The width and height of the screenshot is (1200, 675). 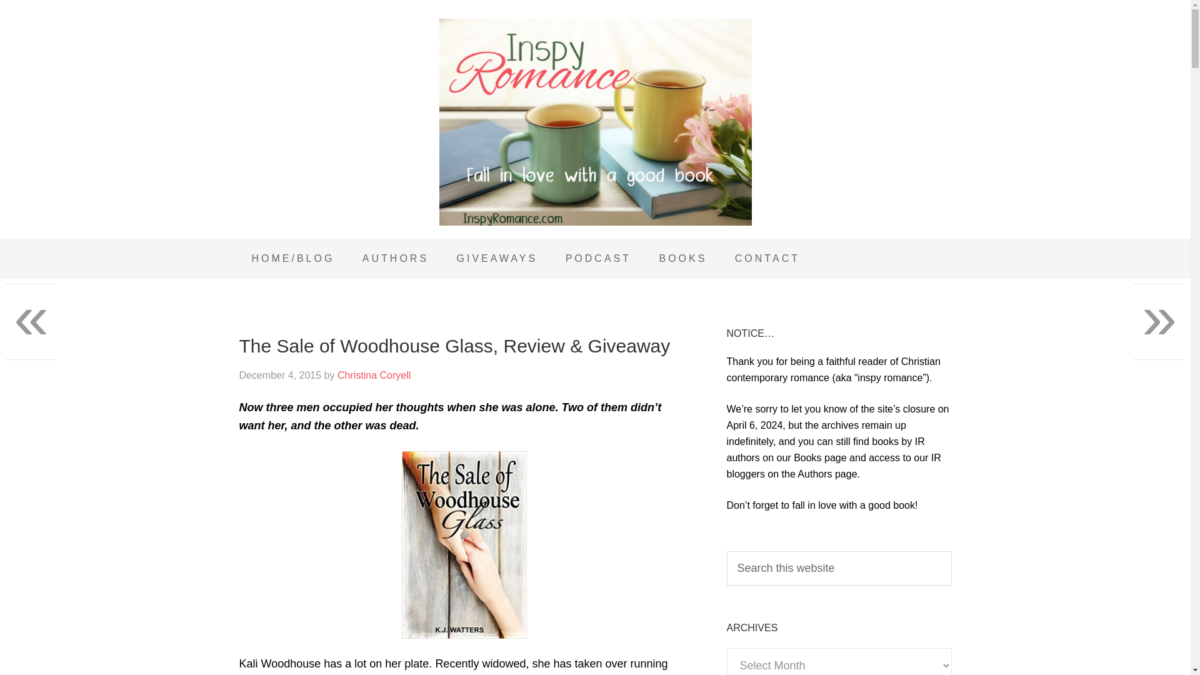 I want to click on GIVEAWAYS, so click(x=497, y=259).